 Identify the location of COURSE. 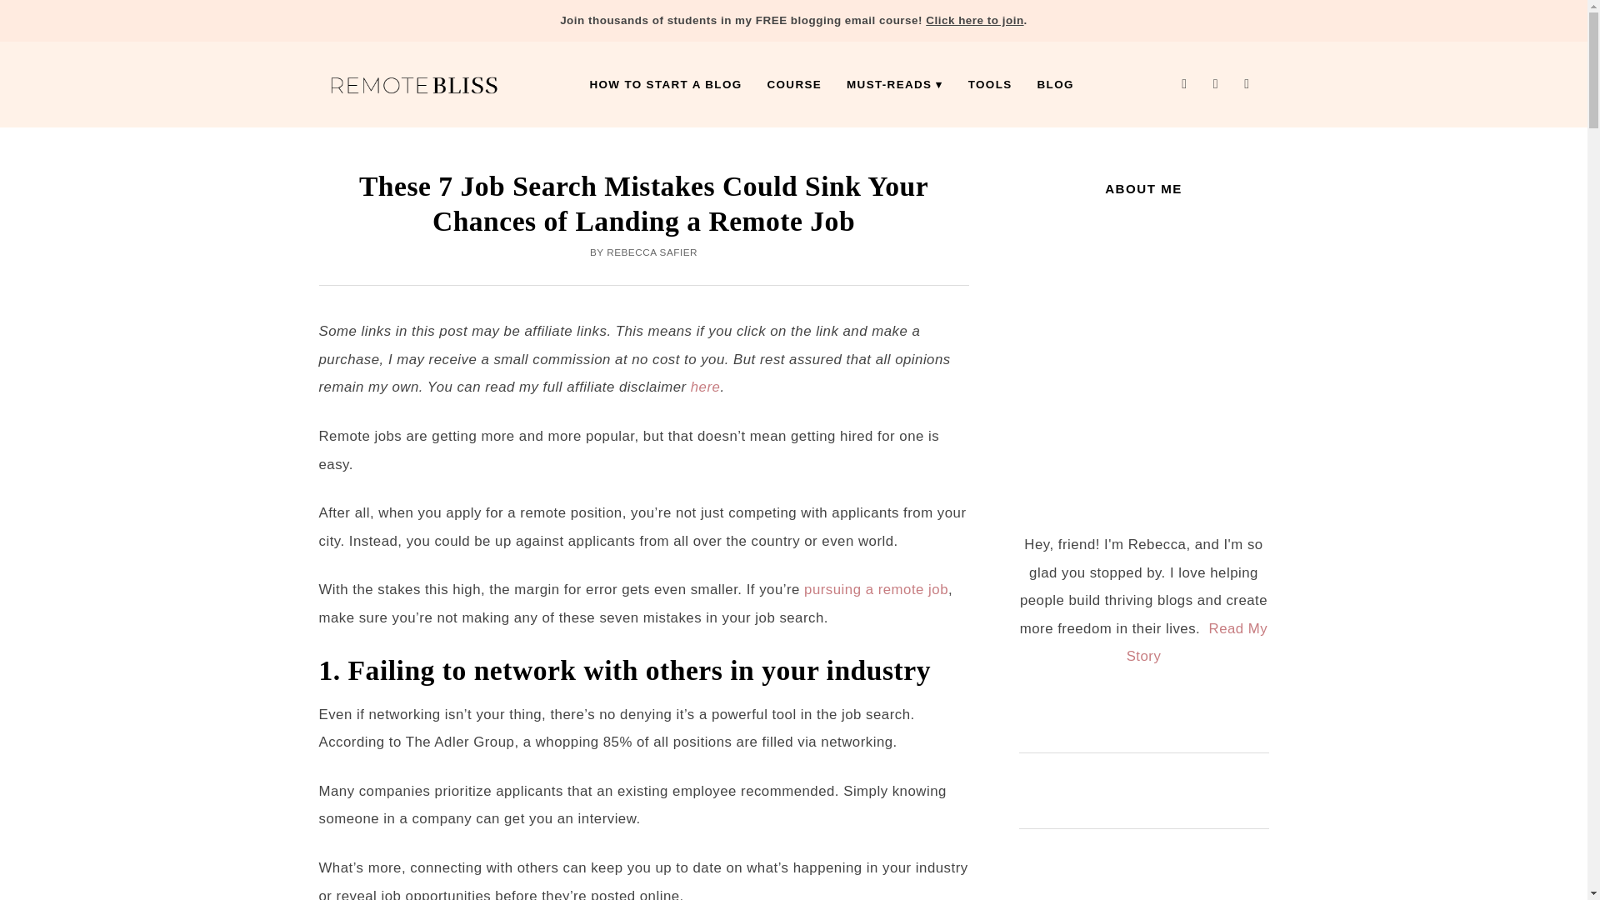
(795, 84).